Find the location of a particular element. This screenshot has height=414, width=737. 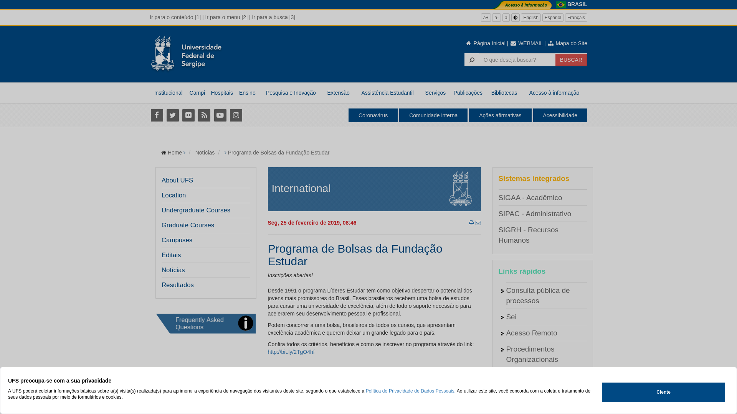

WEBMAIL is located at coordinates (526, 43).